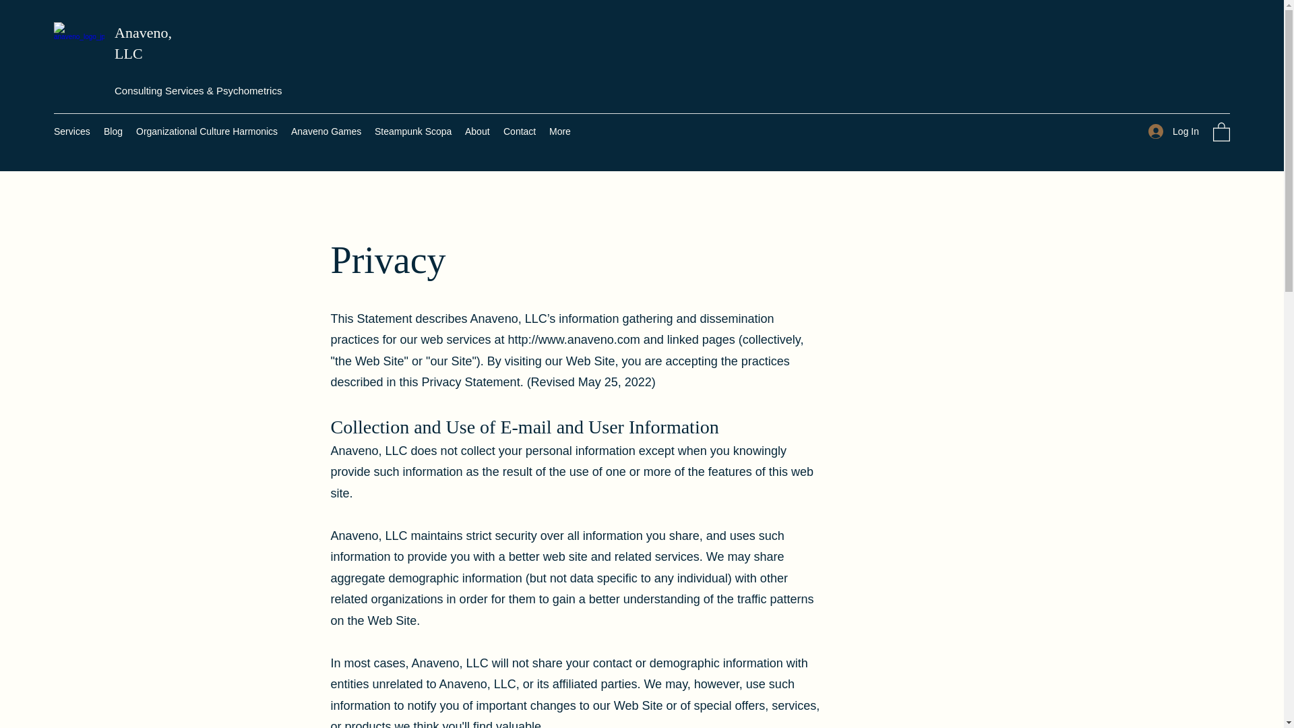 This screenshot has width=1294, height=728. What do you see at coordinates (207, 131) in the screenshot?
I see `Organizational Culture Harmonics` at bounding box center [207, 131].